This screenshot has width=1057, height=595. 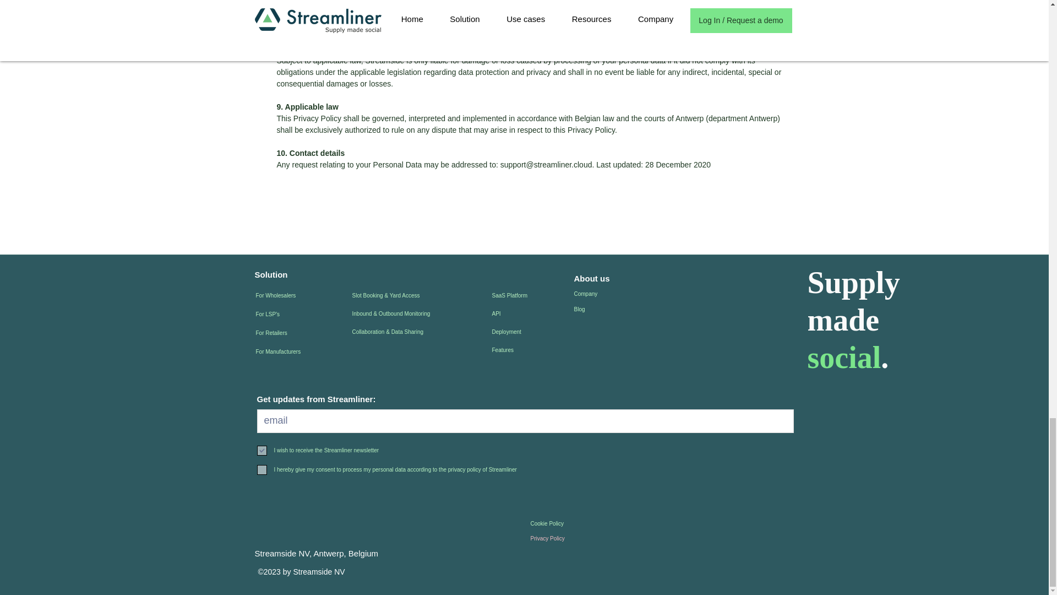 What do you see at coordinates (313, 333) in the screenshot?
I see `For Retailers` at bounding box center [313, 333].